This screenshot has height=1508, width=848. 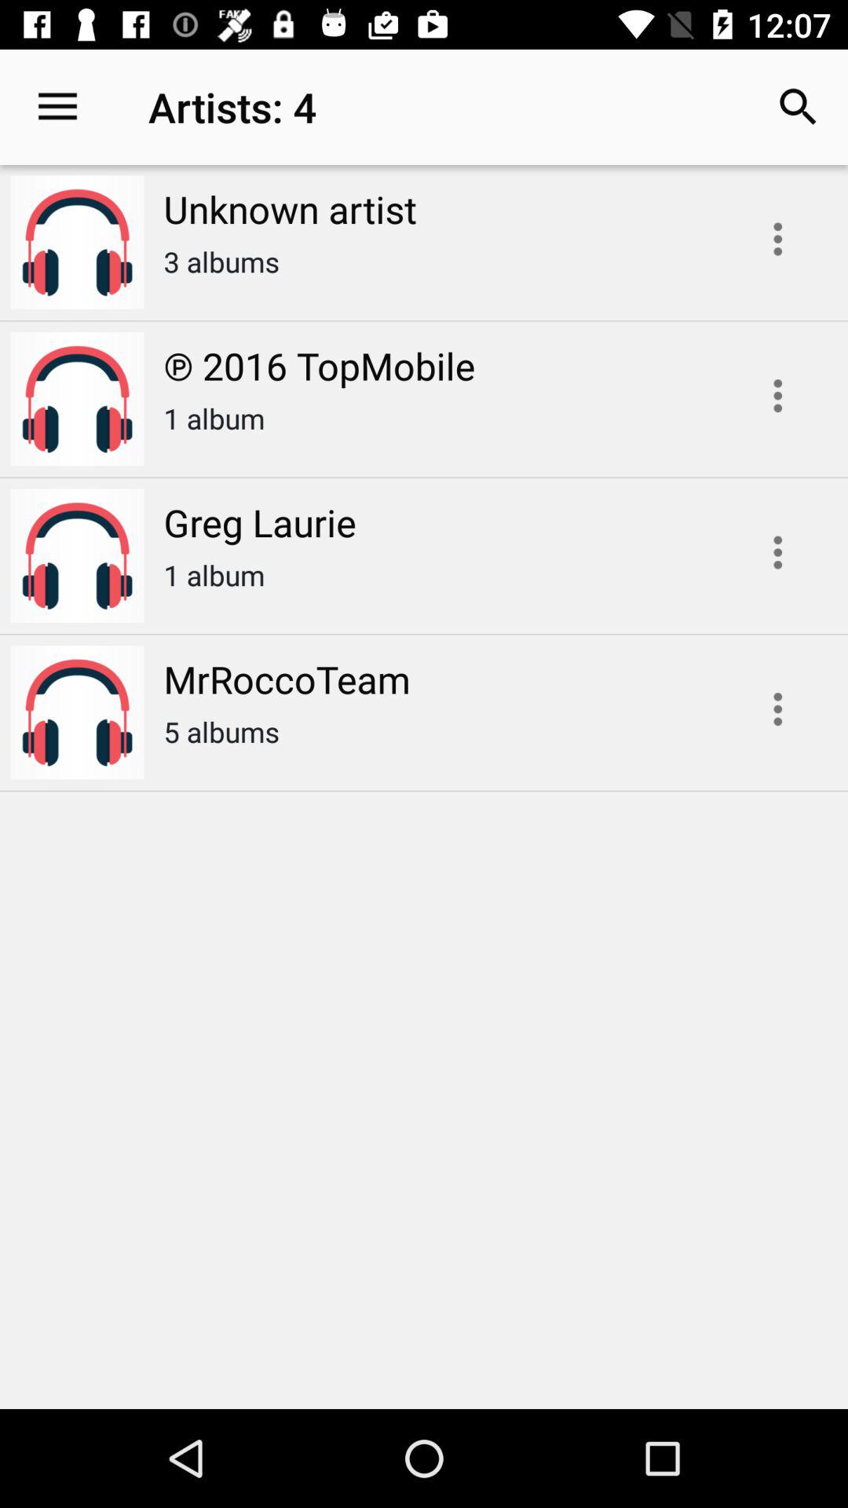 I want to click on view song options, so click(x=777, y=239).